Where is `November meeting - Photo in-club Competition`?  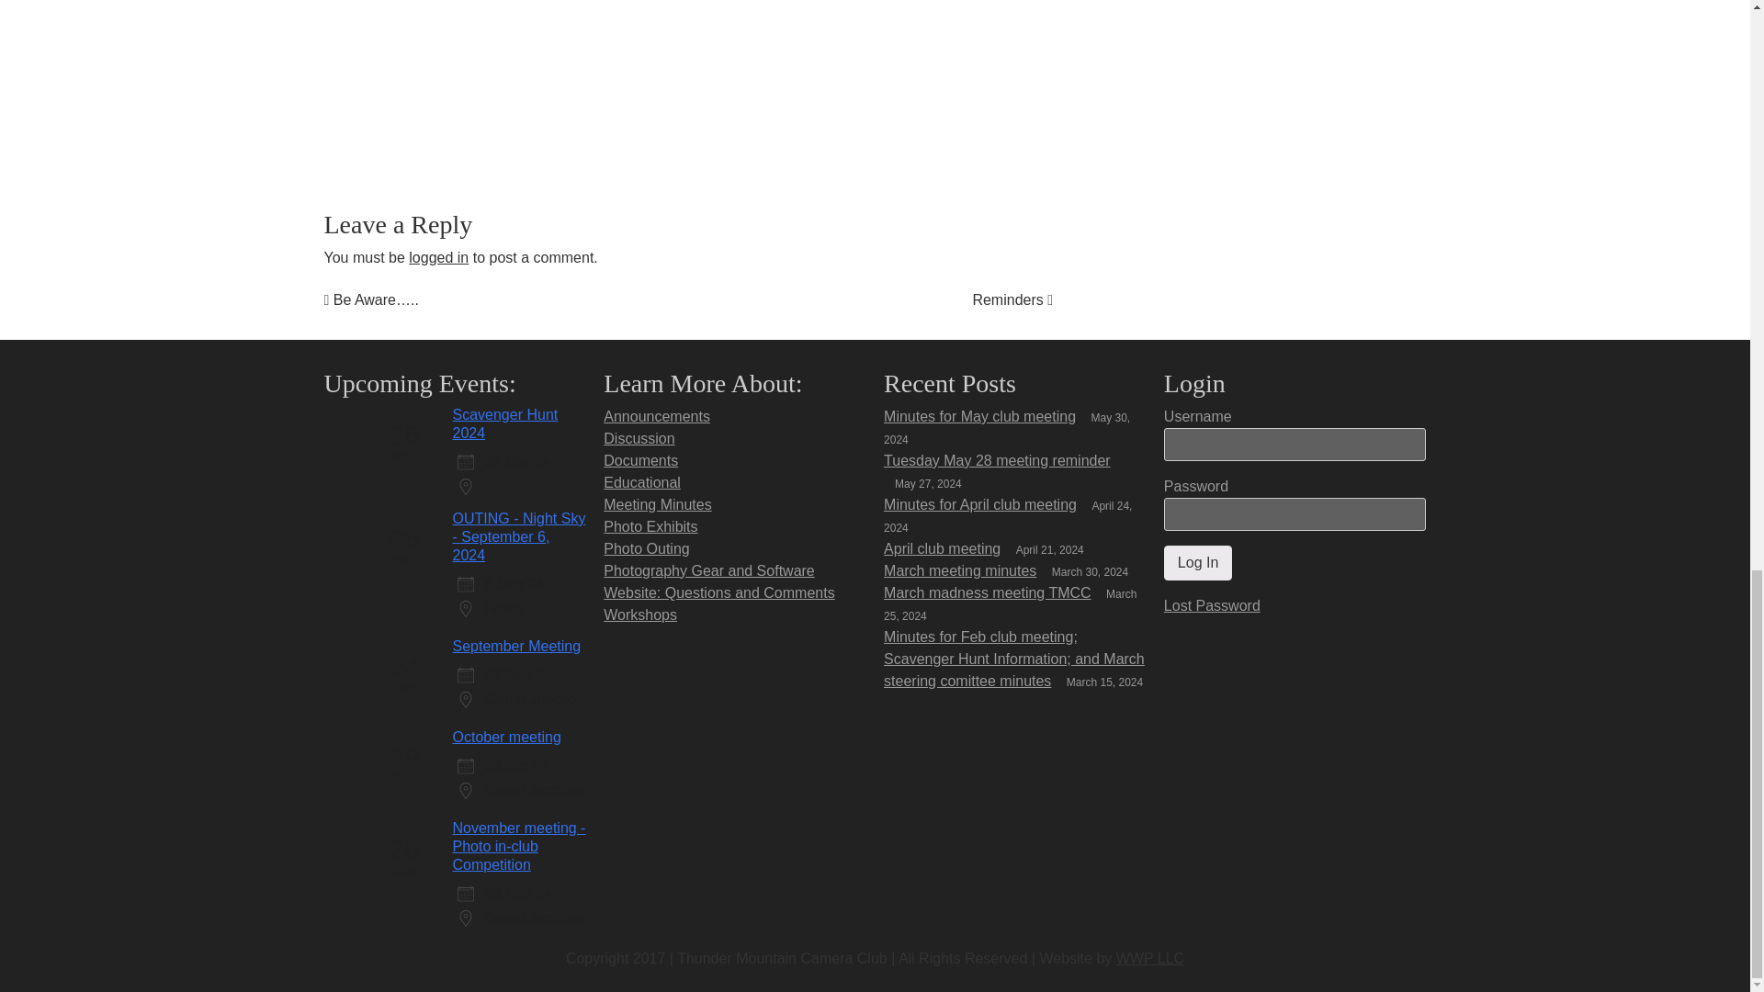 November meeting - Photo in-club Competition is located at coordinates (518, 847).